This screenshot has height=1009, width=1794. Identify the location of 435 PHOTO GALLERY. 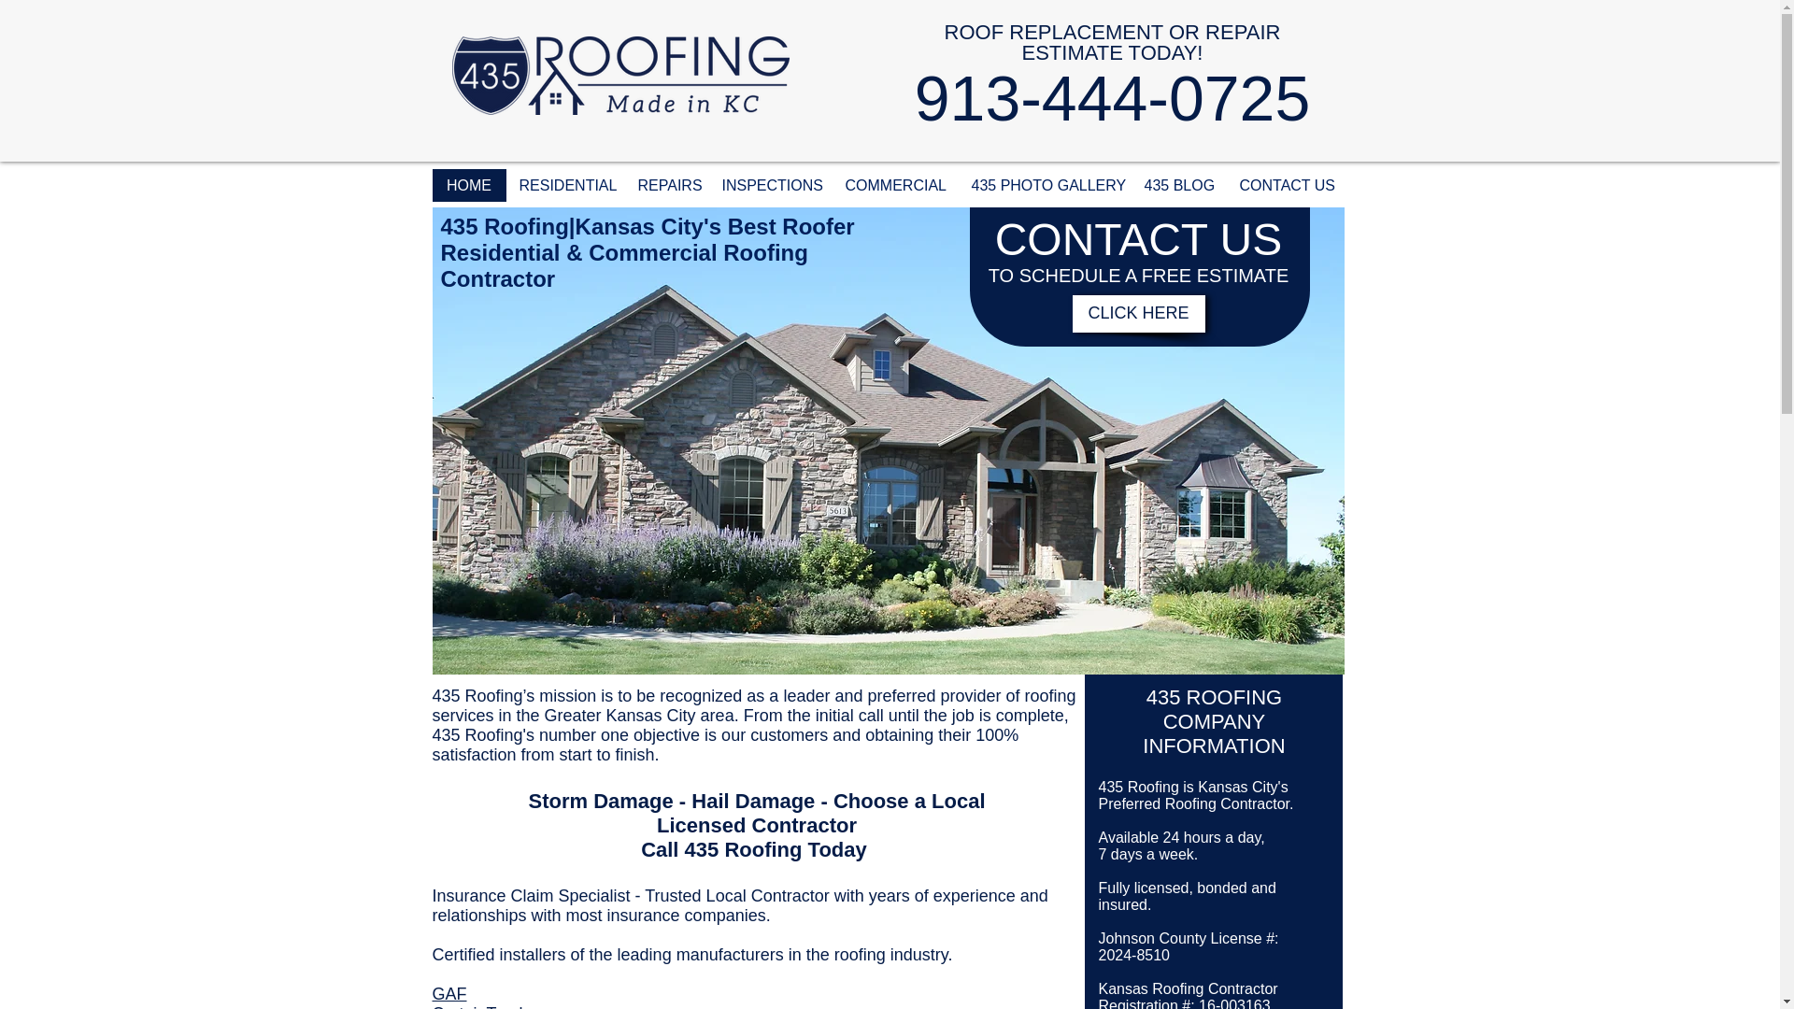
(1045, 185).